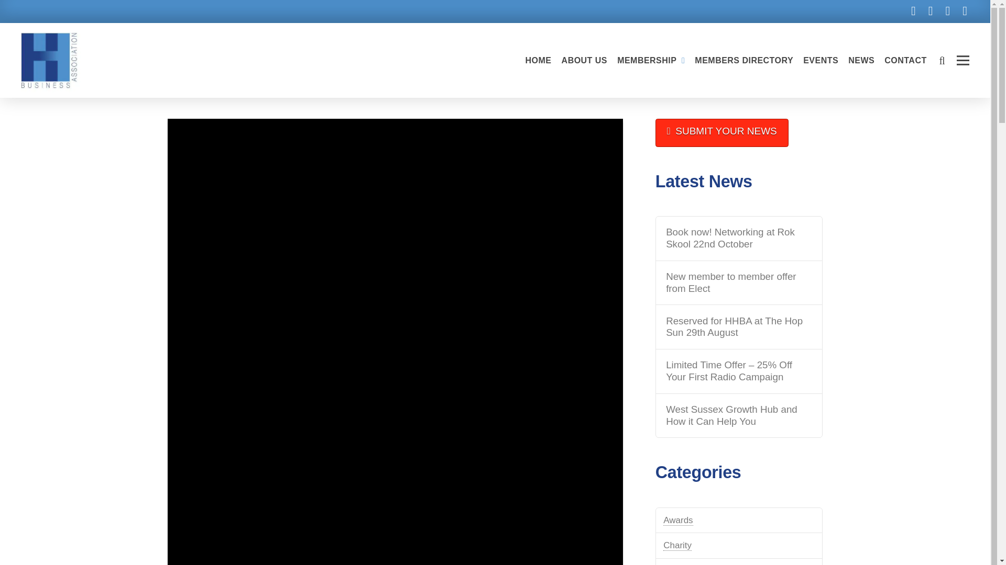 This screenshot has height=565, width=1006. I want to click on NEWS, so click(861, 61).